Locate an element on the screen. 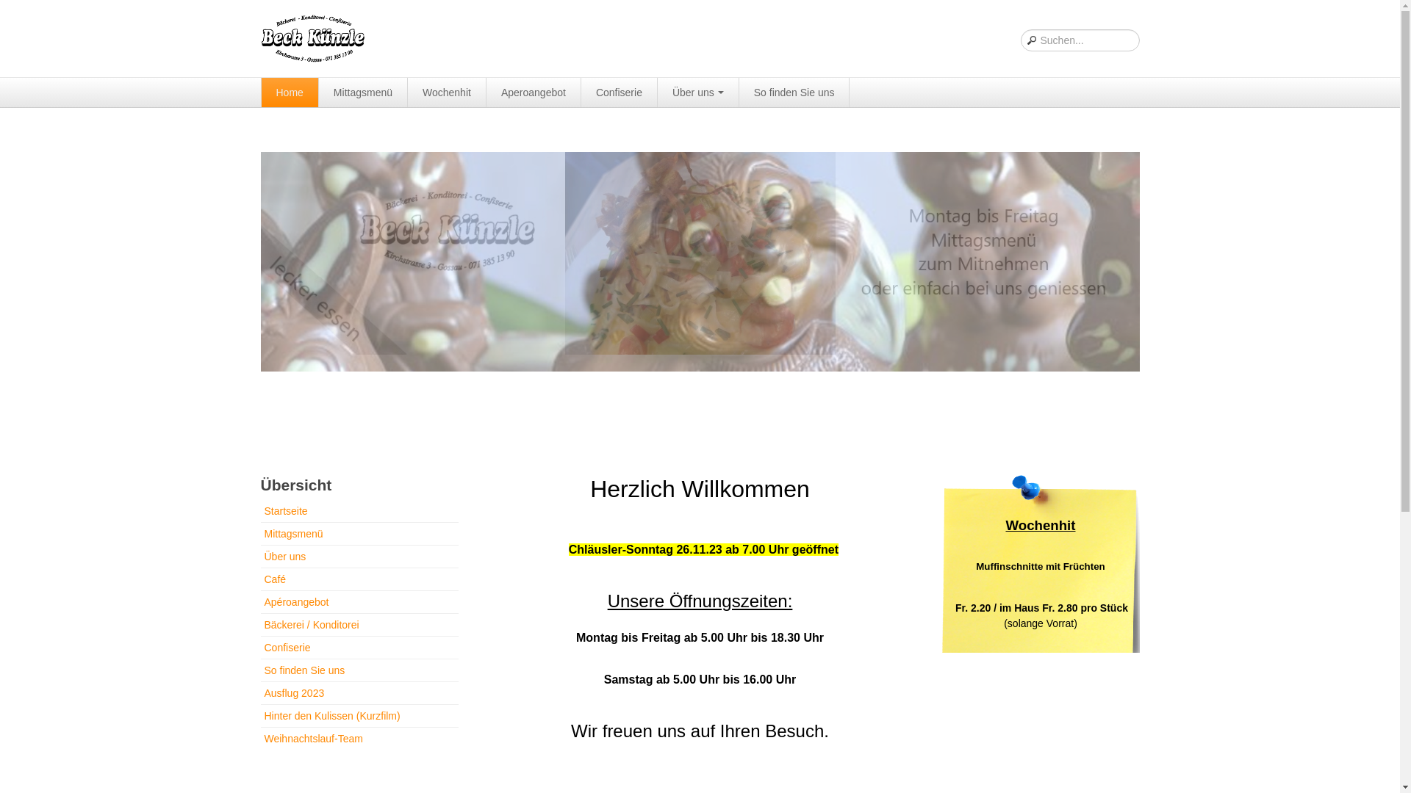  Hinter den Kulissen (Kurzfilm) is located at coordinates (359, 716).